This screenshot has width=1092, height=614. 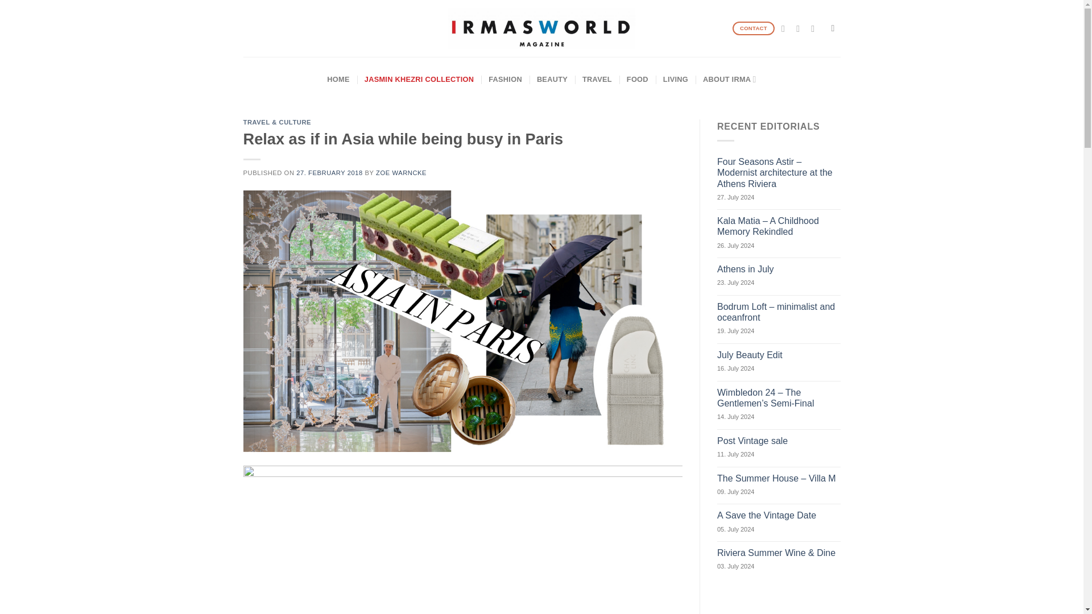 I want to click on ZOE WARNCKE, so click(x=401, y=173).